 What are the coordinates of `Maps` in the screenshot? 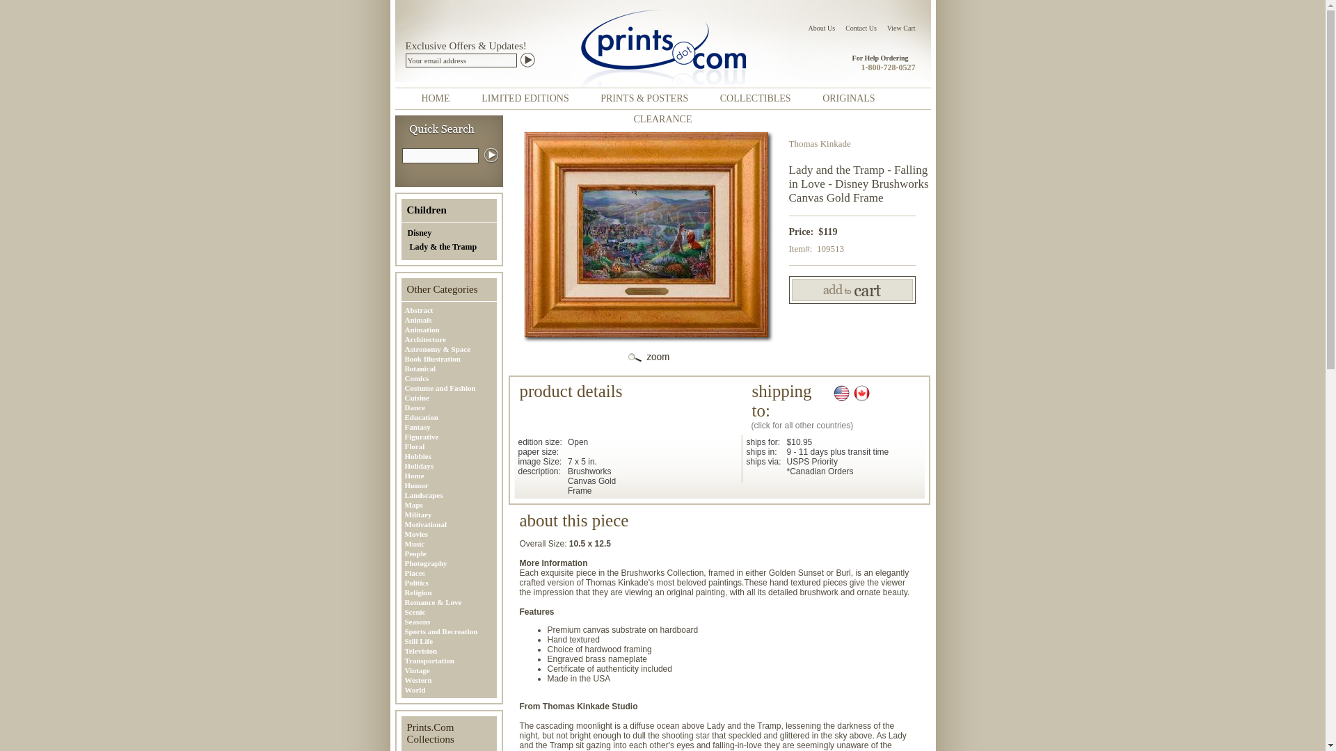 It's located at (450, 505).